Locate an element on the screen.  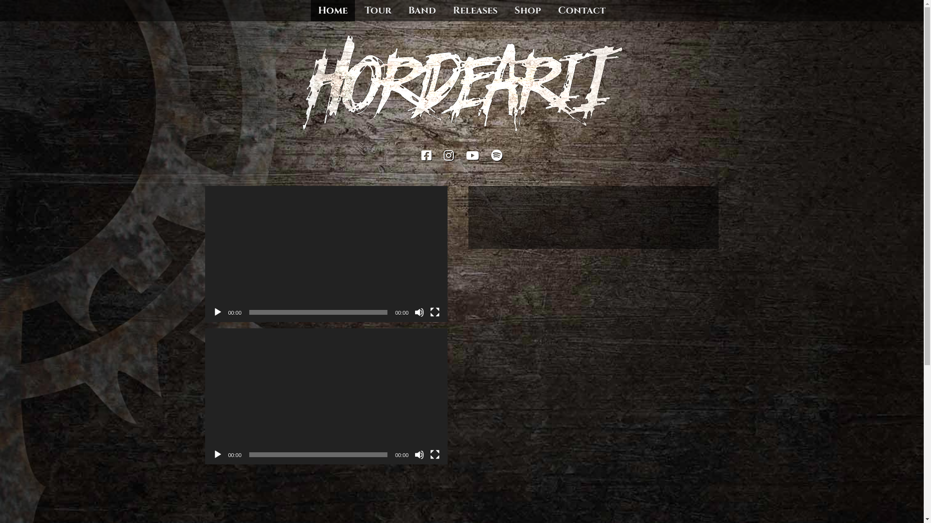
Releases is located at coordinates (475, 11).